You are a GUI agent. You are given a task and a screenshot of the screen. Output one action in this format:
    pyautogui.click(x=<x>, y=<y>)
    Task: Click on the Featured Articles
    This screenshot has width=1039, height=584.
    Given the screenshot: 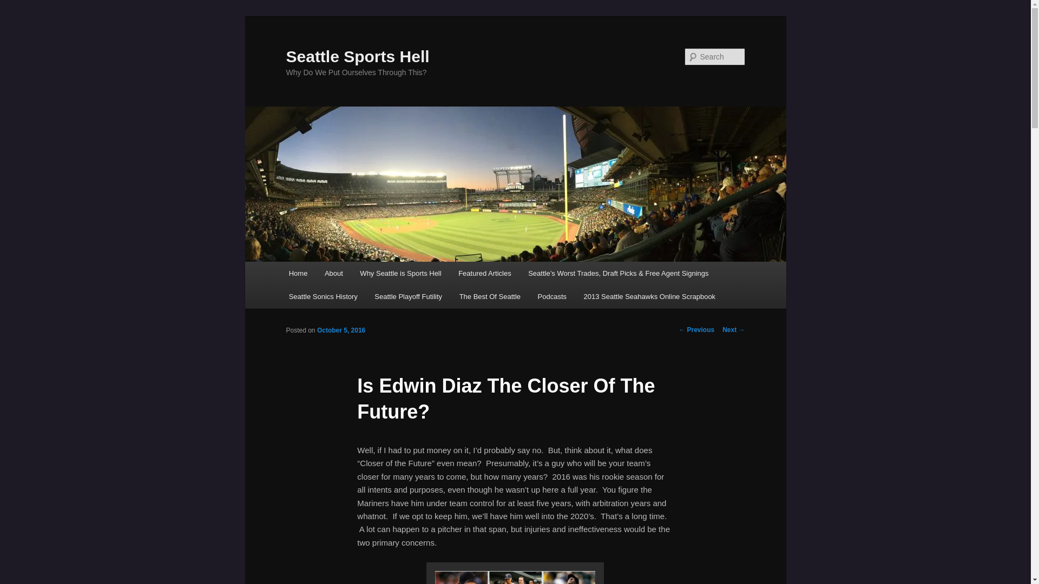 What is the action you would take?
    pyautogui.click(x=485, y=273)
    